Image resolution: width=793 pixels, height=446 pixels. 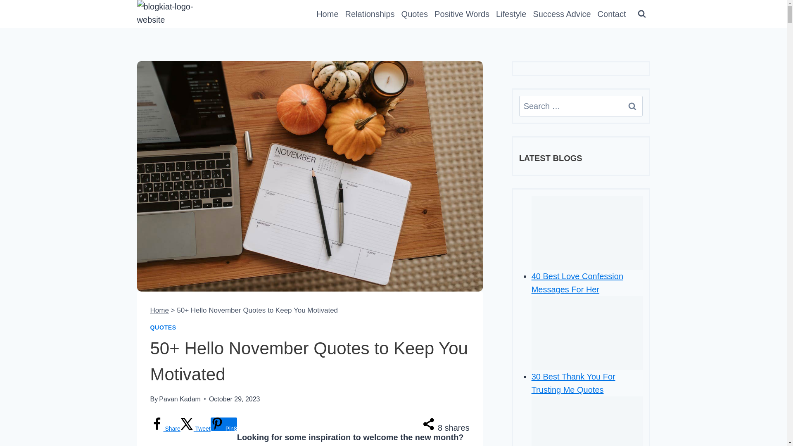 I want to click on Save to Pinterest, so click(x=224, y=424).